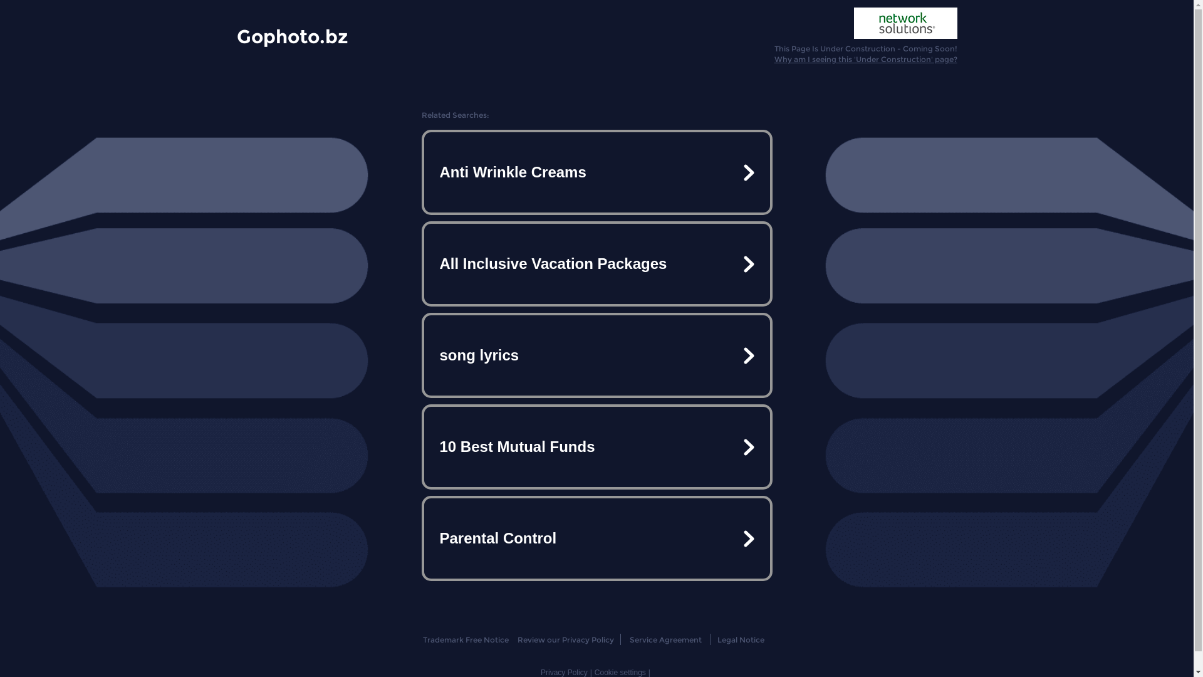  What do you see at coordinates (466, 639) in the screenshot?
I see `Trademark Free Notice` at bounding box center [466, 639].